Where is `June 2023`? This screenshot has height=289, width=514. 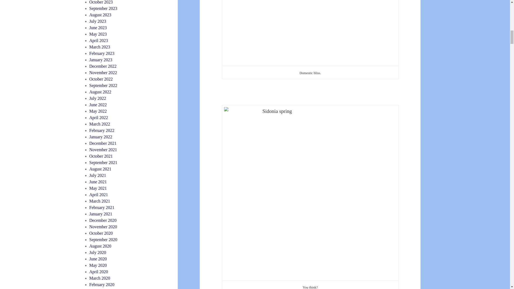 June 2023 is located at coordinates (98, 28).